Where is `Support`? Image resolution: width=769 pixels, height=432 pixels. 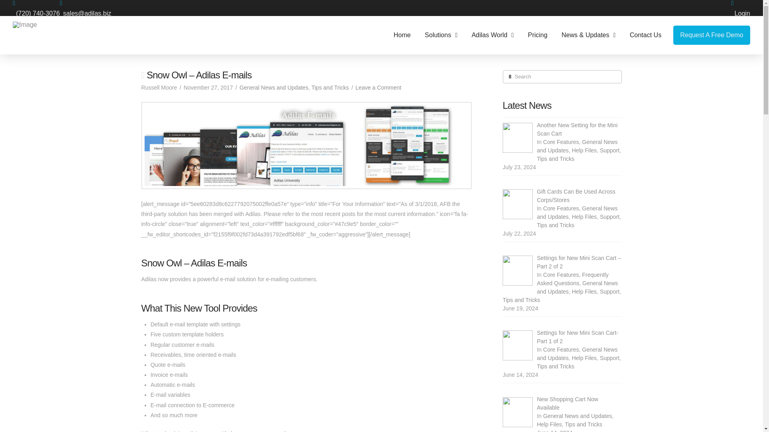
Support is located at coordinates (610, 216).